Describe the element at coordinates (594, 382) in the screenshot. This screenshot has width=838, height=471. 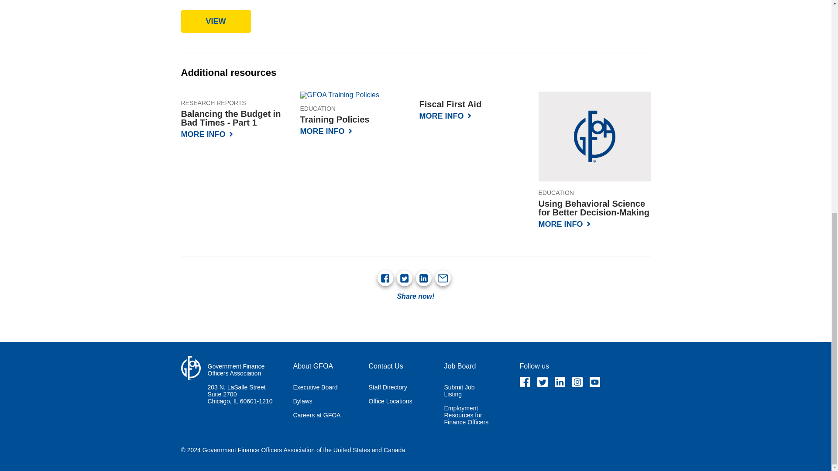
I see `YouTube` at that location.